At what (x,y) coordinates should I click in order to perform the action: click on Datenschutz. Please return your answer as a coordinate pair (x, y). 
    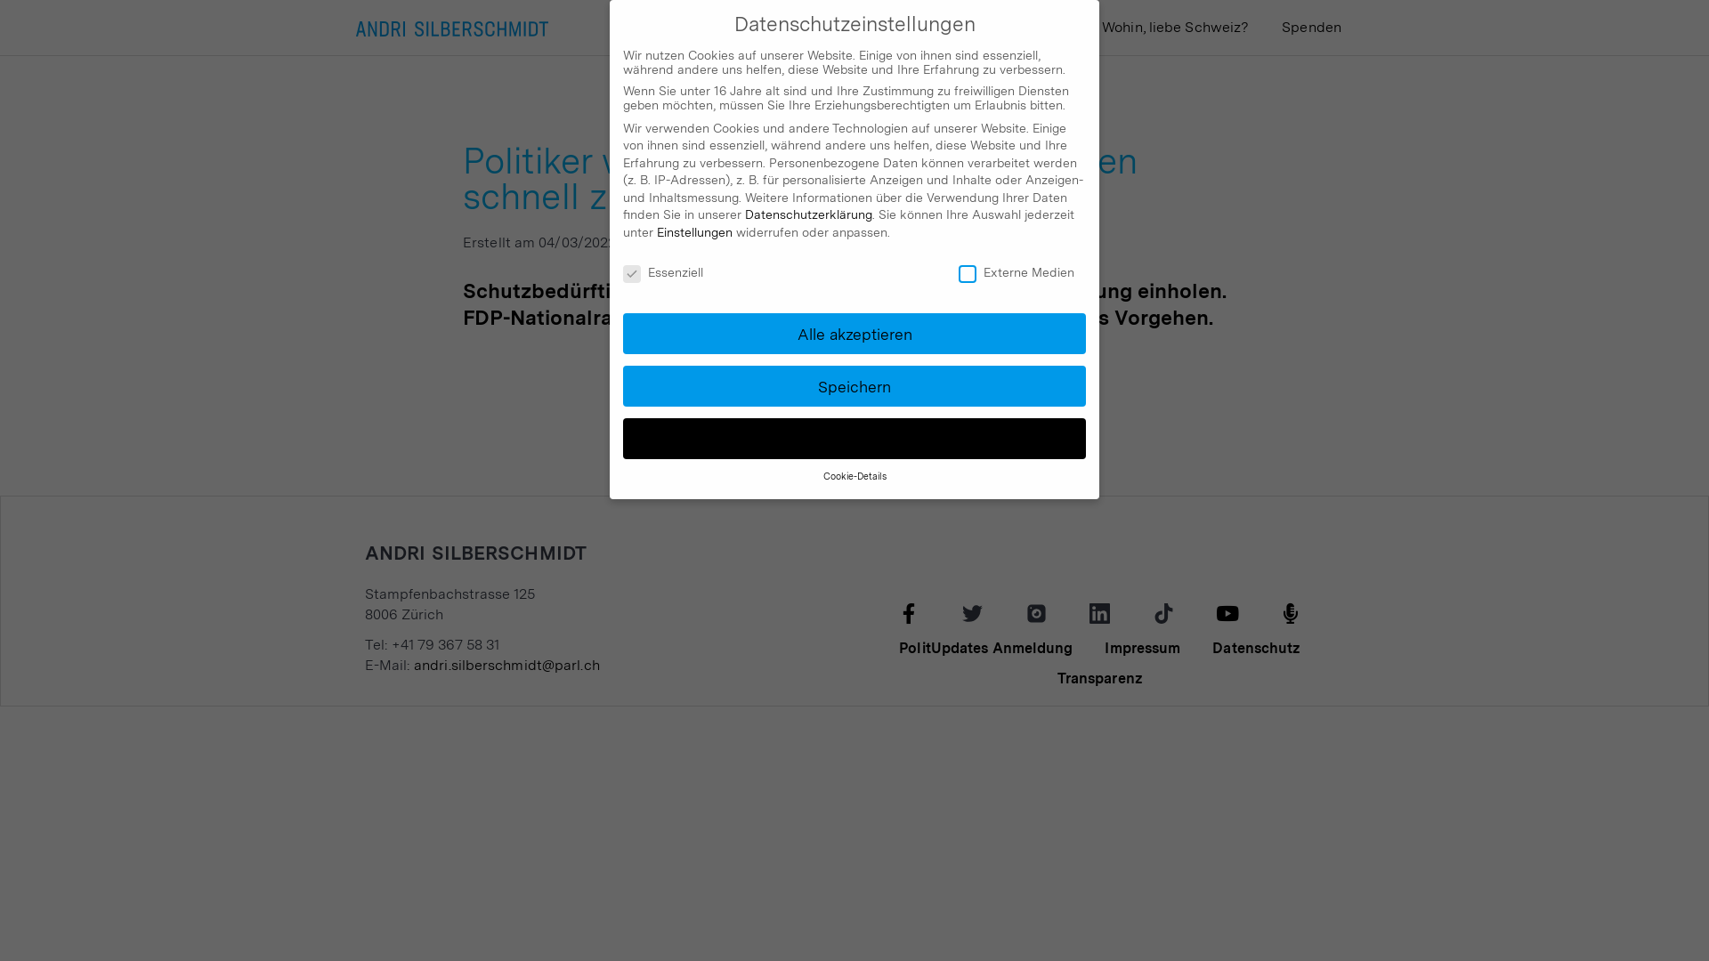
    Looking at the image, I should click on (1257, 649).